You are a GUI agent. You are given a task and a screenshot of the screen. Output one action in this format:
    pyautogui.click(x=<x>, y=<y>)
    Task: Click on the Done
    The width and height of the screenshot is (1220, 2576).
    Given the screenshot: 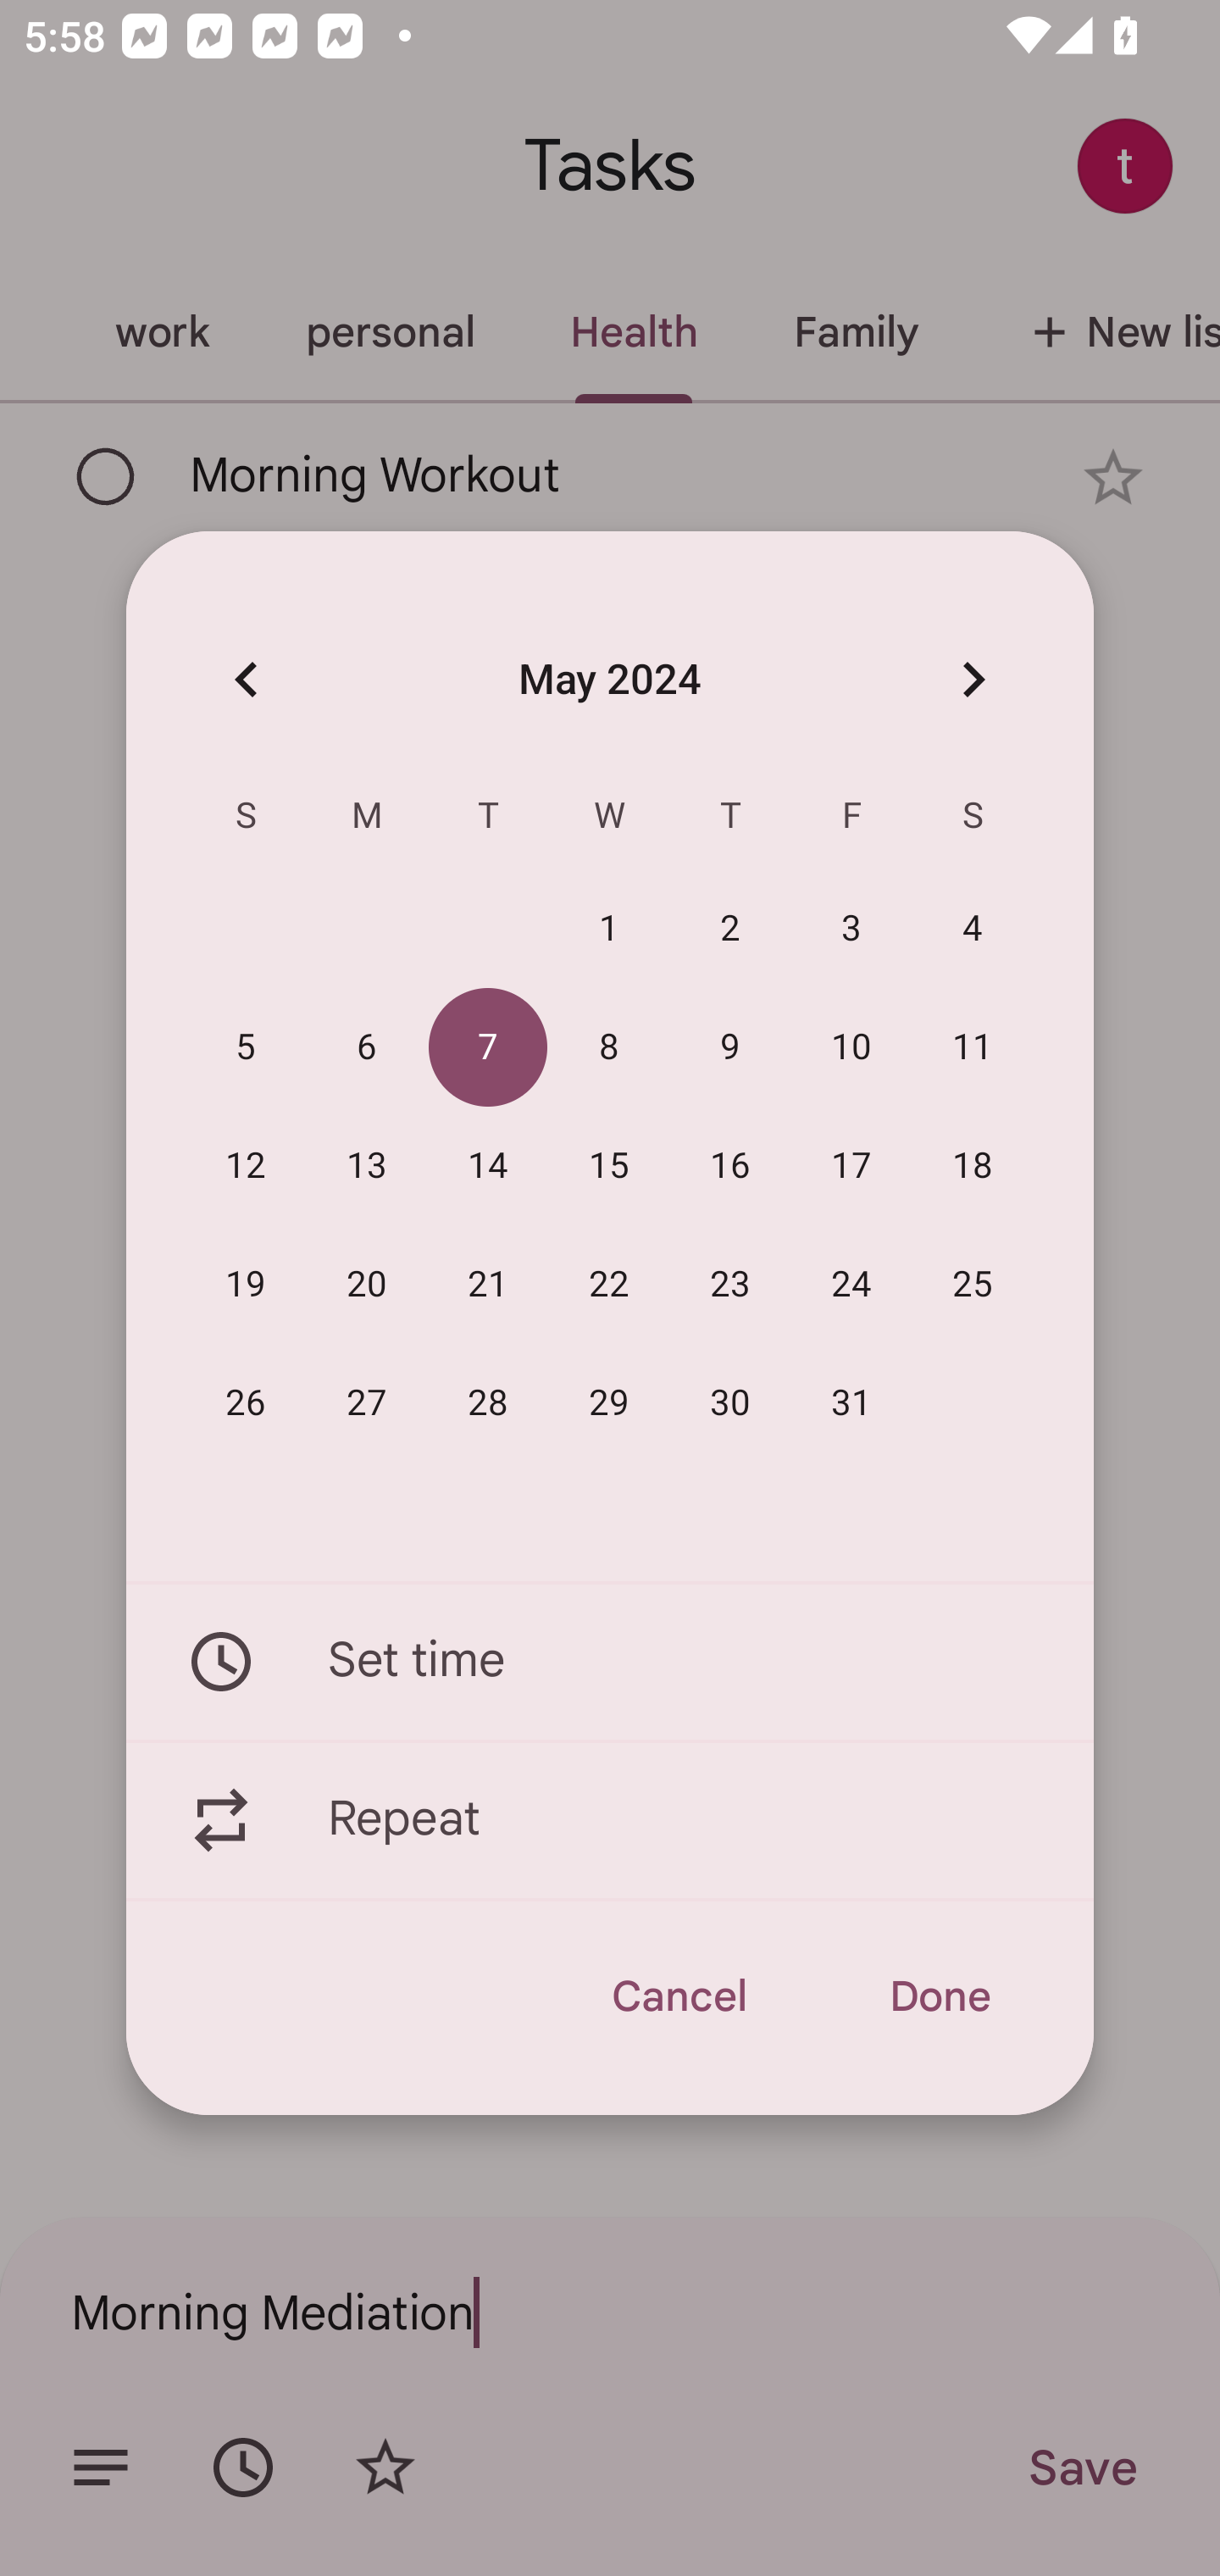 What is the action you would take?
    pyautogui.click(x=939, y=1996)
    